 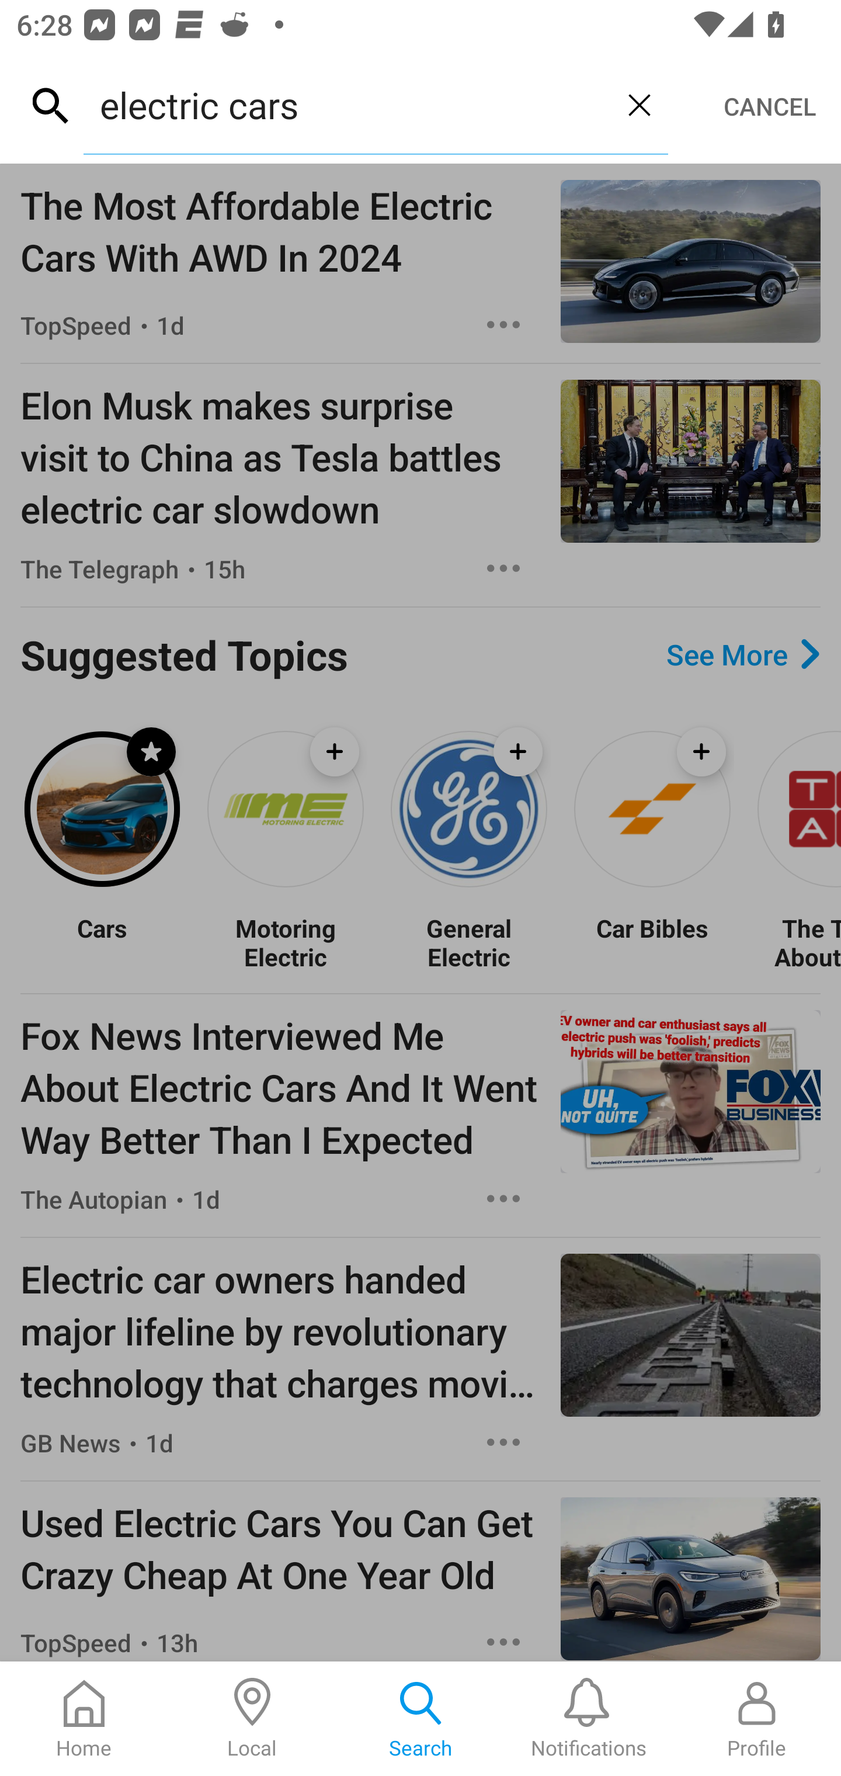 What do you see at coordinates (503, 1442) in the screenshot?
I see `Options` at bounding box center [503, 1442].